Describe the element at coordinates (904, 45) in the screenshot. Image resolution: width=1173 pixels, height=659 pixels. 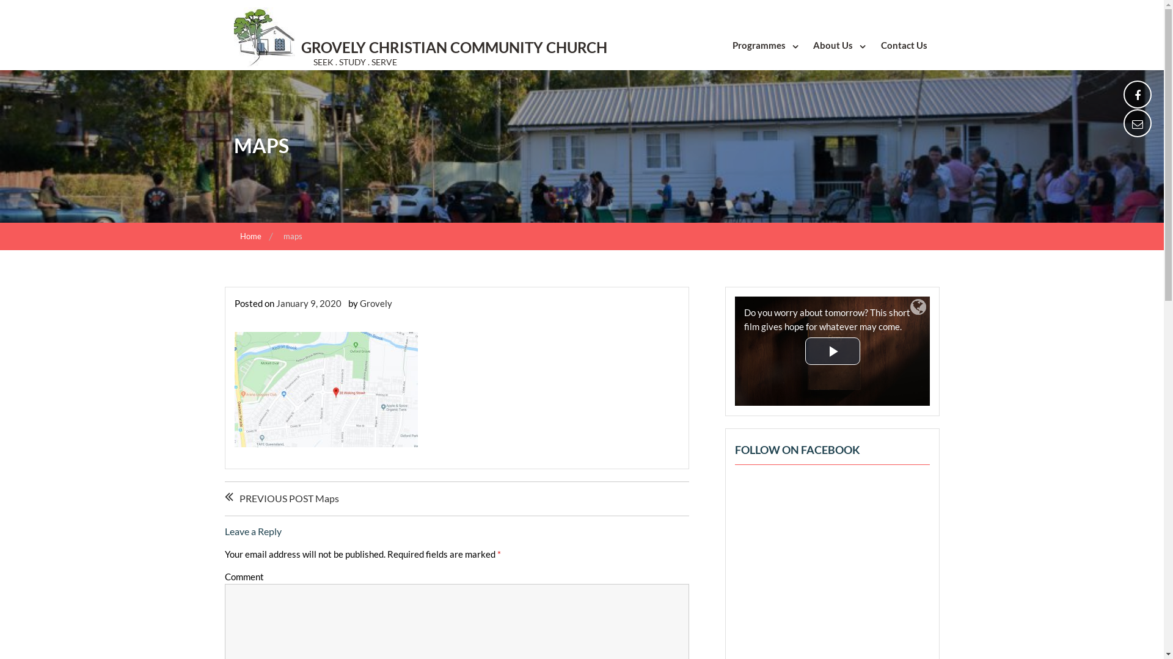
I see `Contact Us` at that location.